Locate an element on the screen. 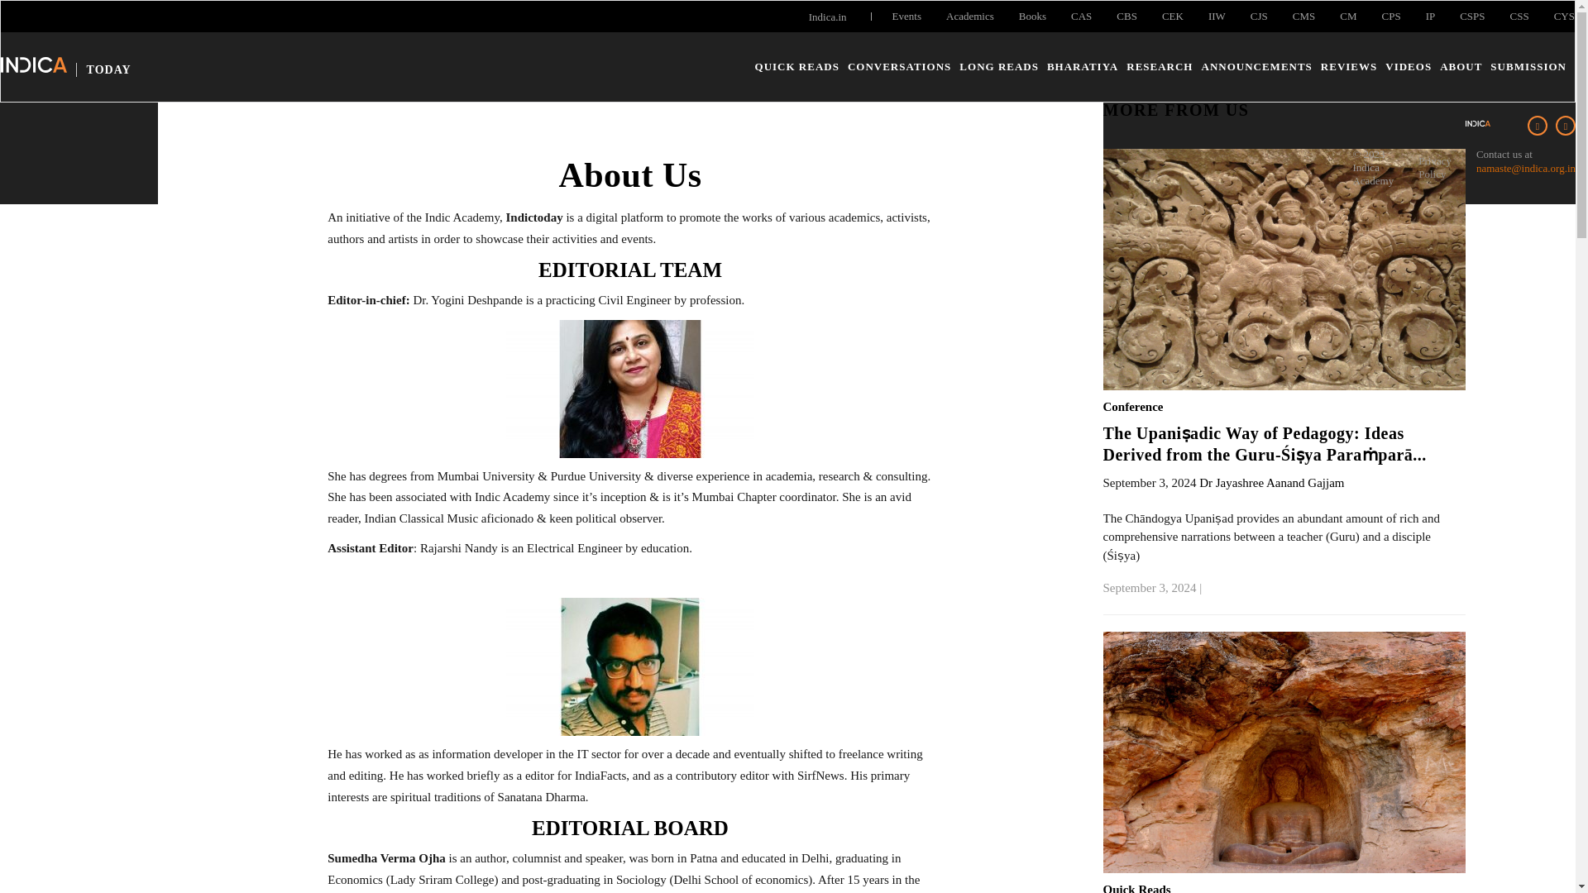 Image resolution: width=1588 pixels, height=893 pixels. CSS is located at coordinates (1519, 17).